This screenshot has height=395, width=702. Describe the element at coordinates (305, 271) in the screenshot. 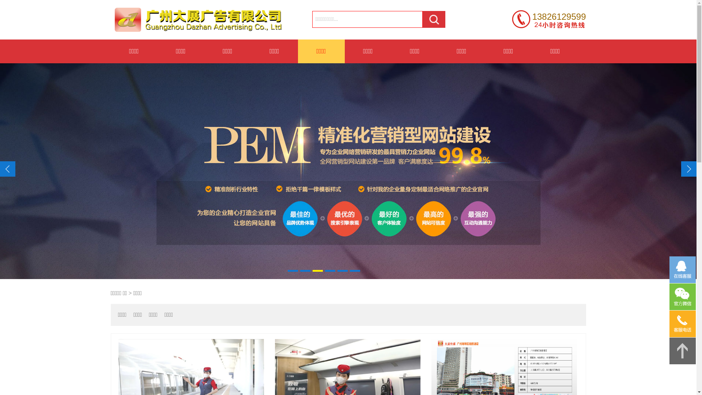

I see `2` at that location.